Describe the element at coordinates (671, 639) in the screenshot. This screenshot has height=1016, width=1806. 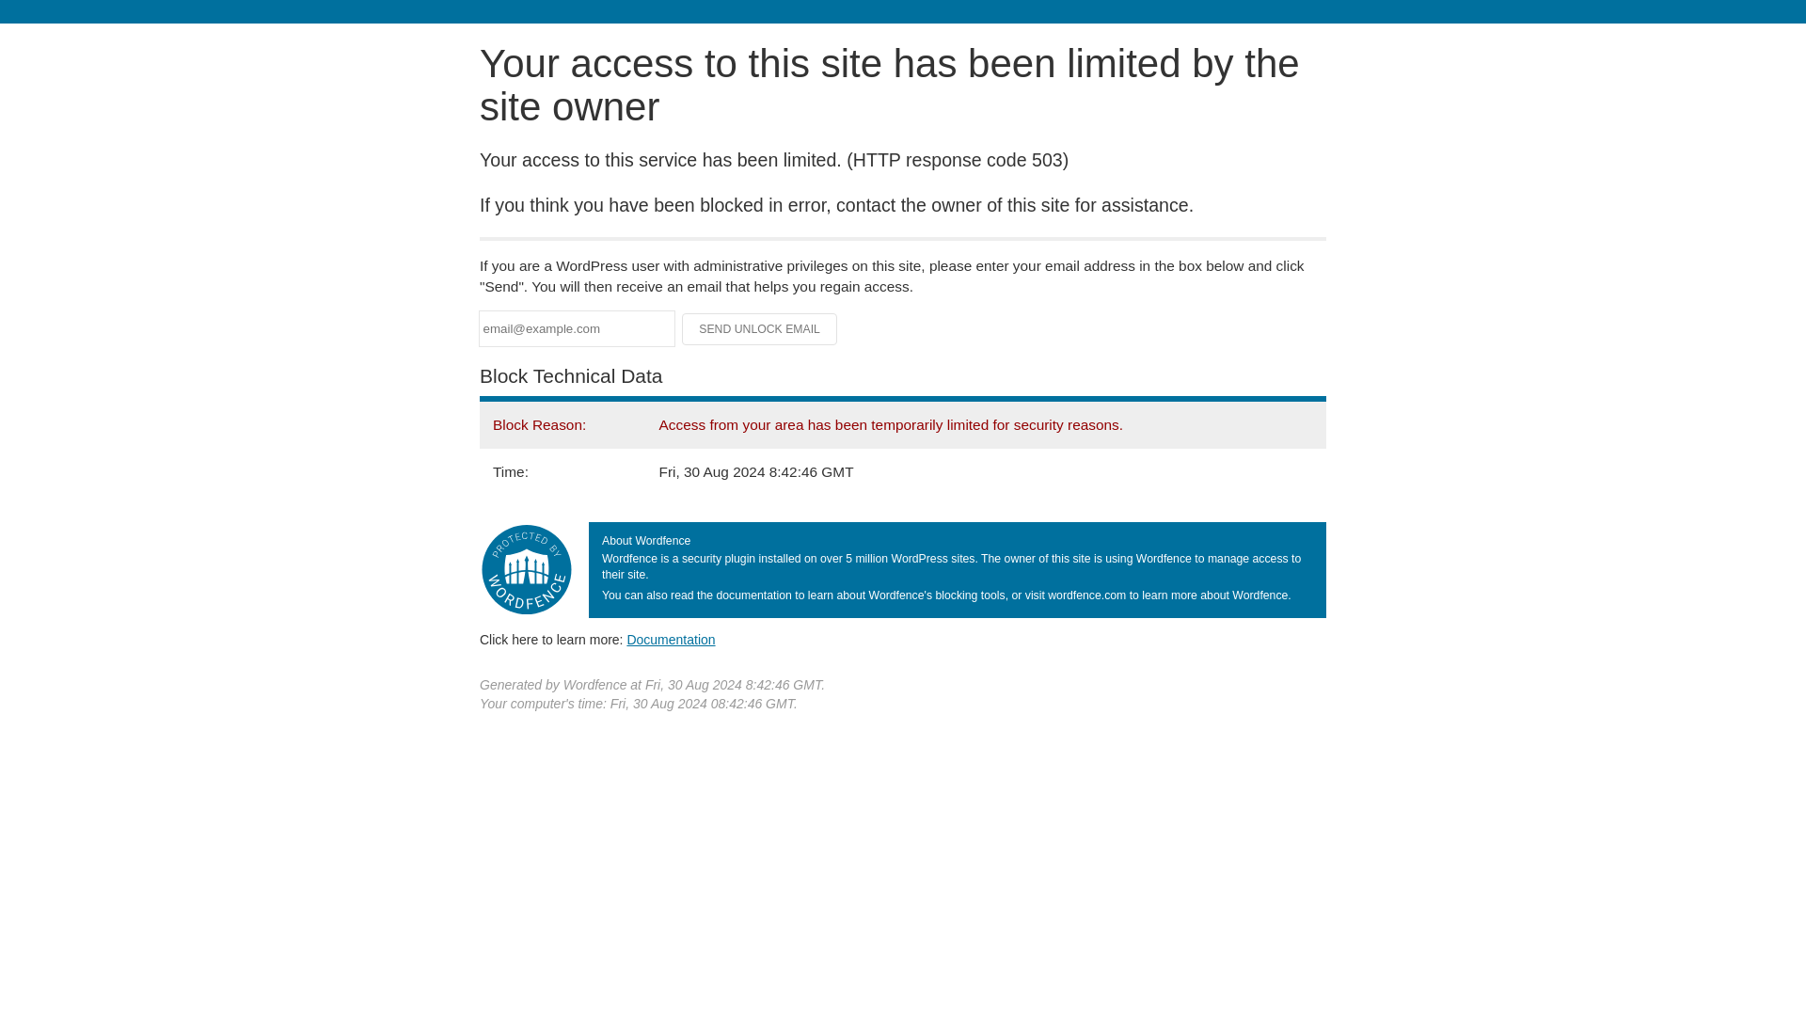
I see `Documentation` at that location.